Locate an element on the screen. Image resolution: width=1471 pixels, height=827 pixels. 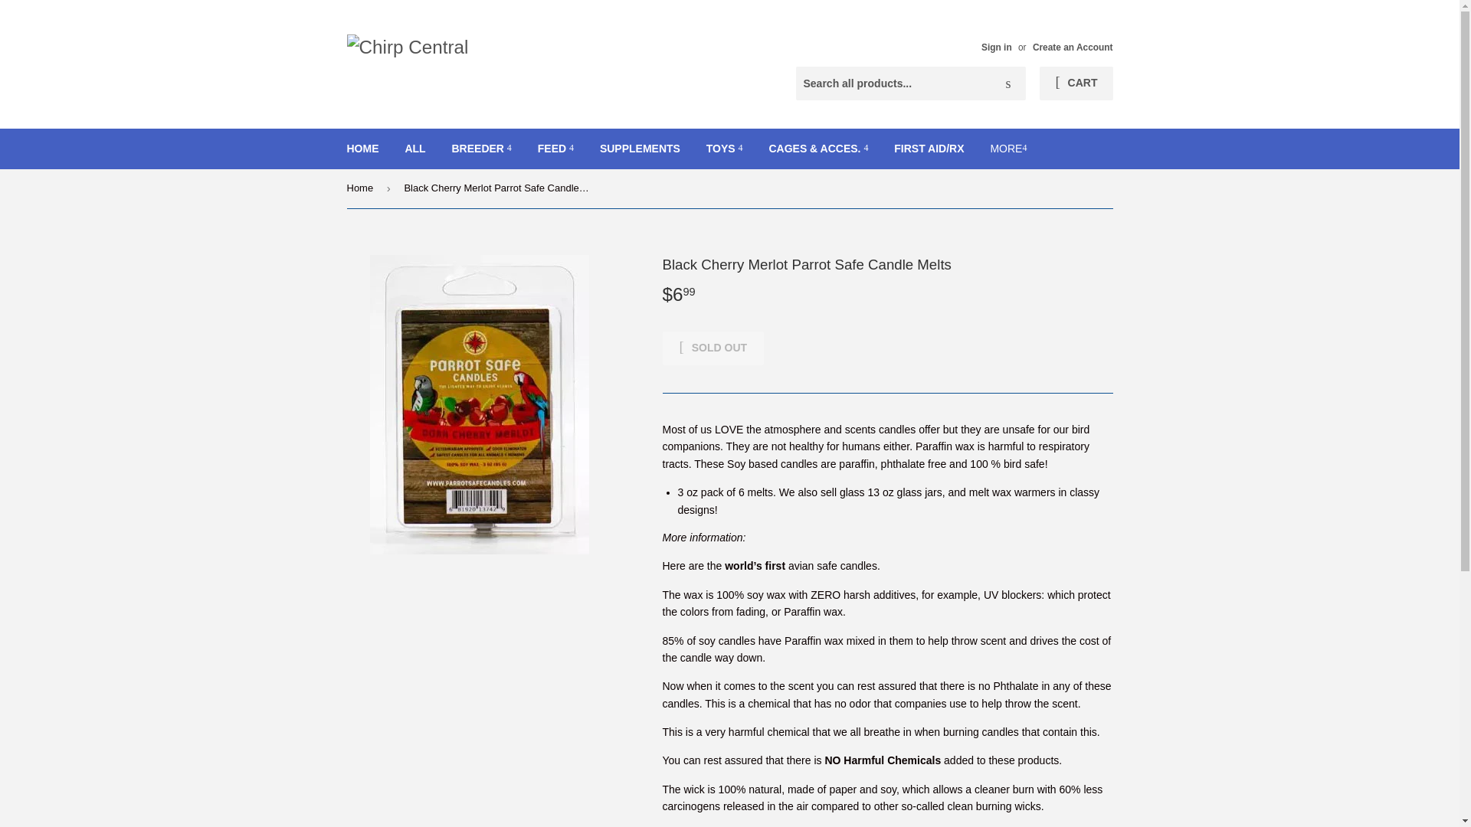
HOME is located at coordinates (363, 149).